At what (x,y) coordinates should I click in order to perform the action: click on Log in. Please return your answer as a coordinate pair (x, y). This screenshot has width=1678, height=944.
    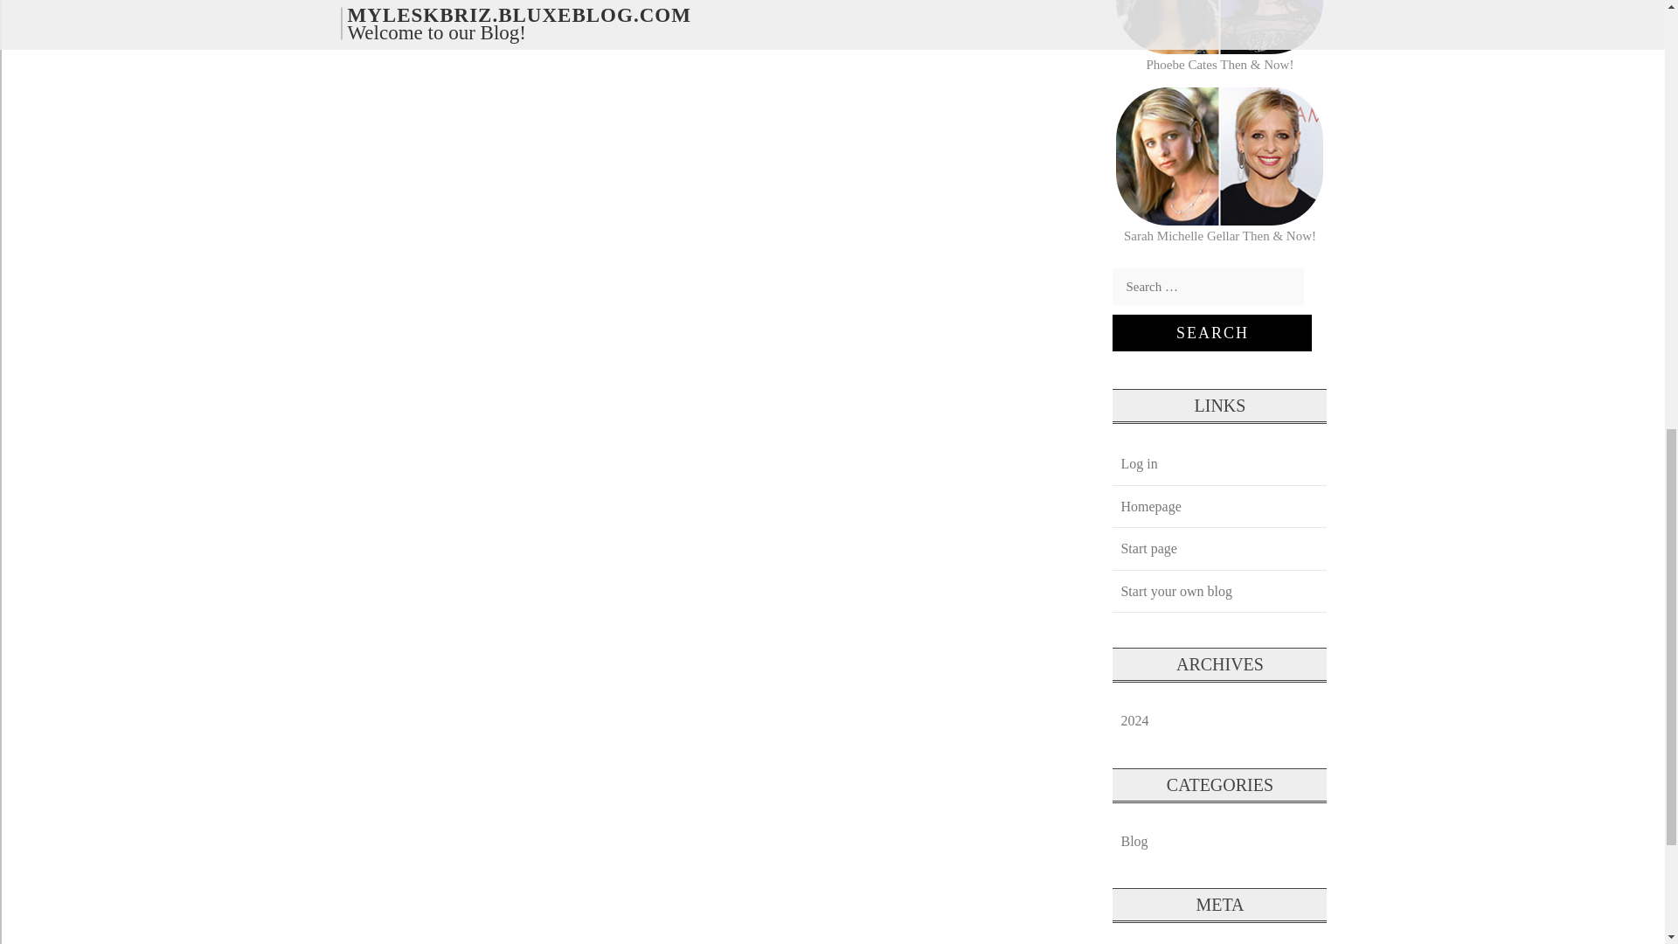
    Looking at the image, I should click on (1138, 463).